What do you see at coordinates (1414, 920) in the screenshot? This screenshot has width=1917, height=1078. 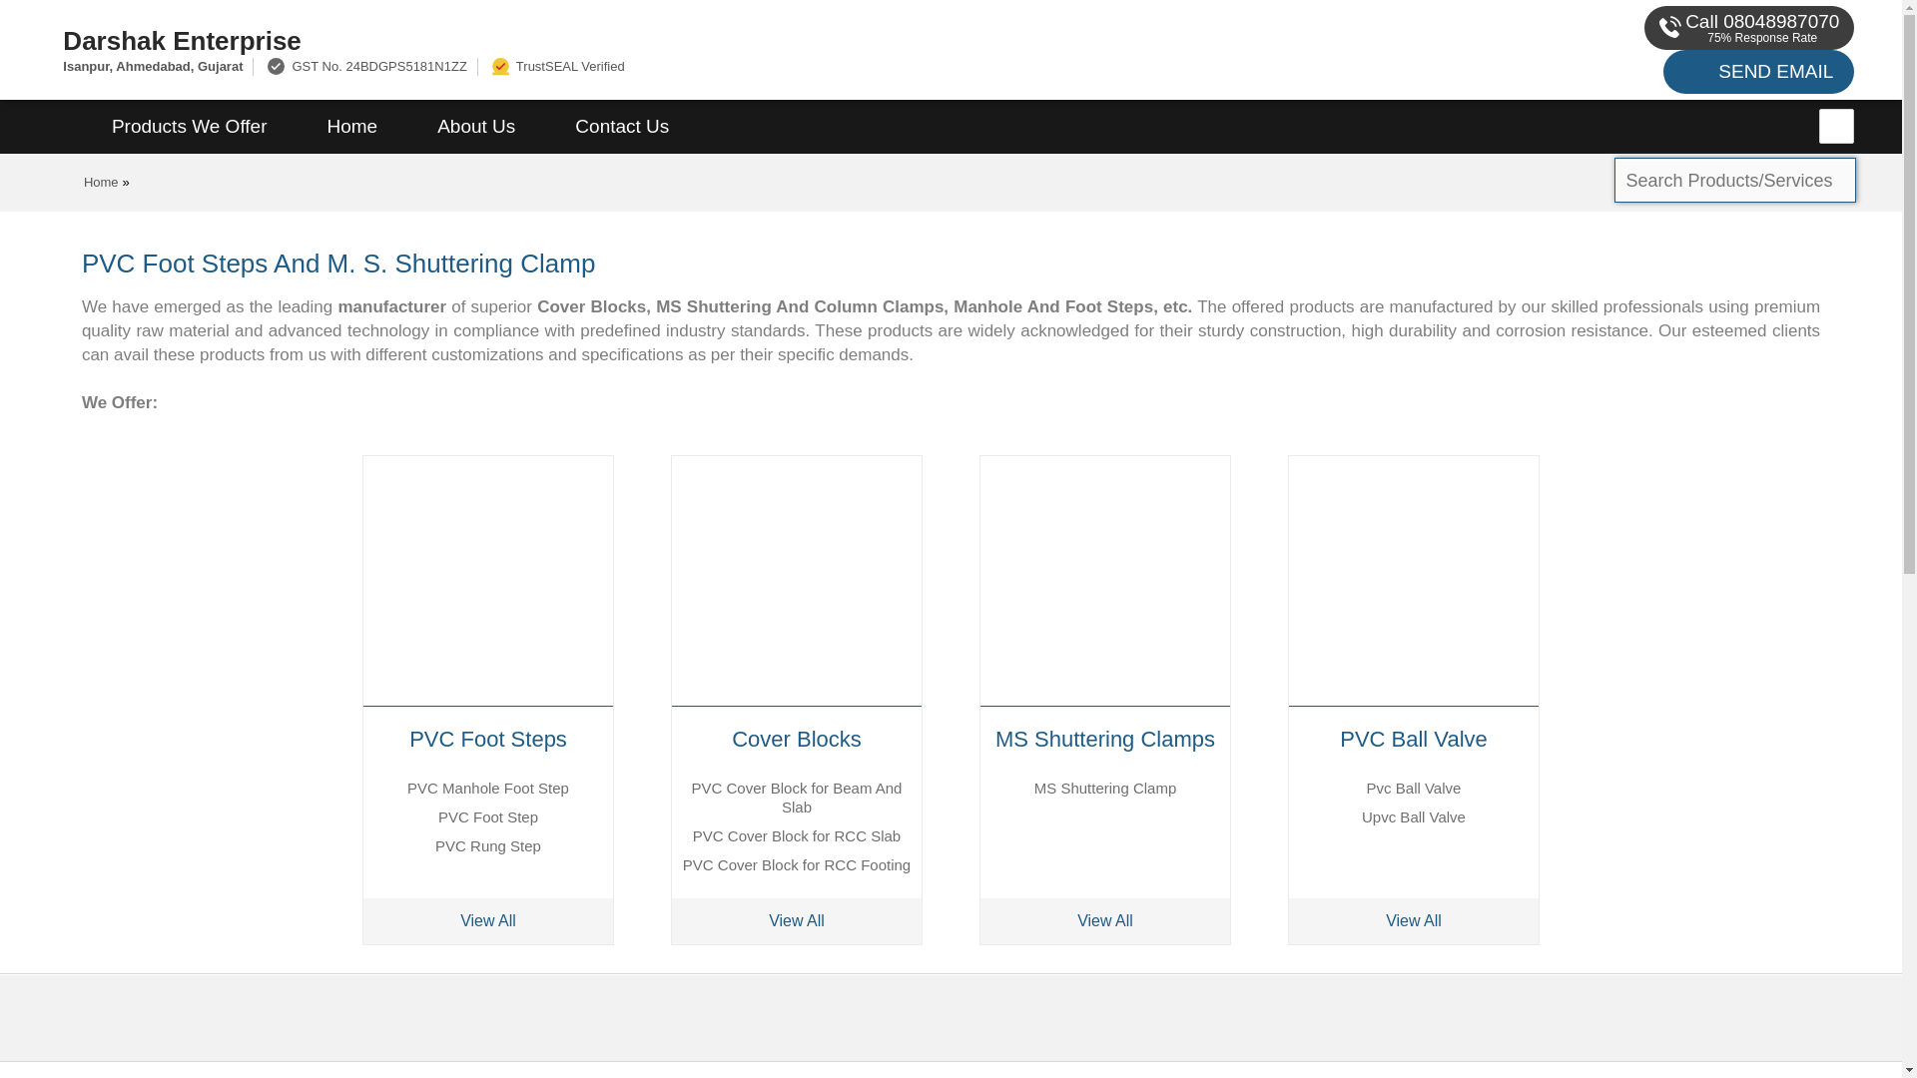 I see `View All` at bounding box center [1414, 920].